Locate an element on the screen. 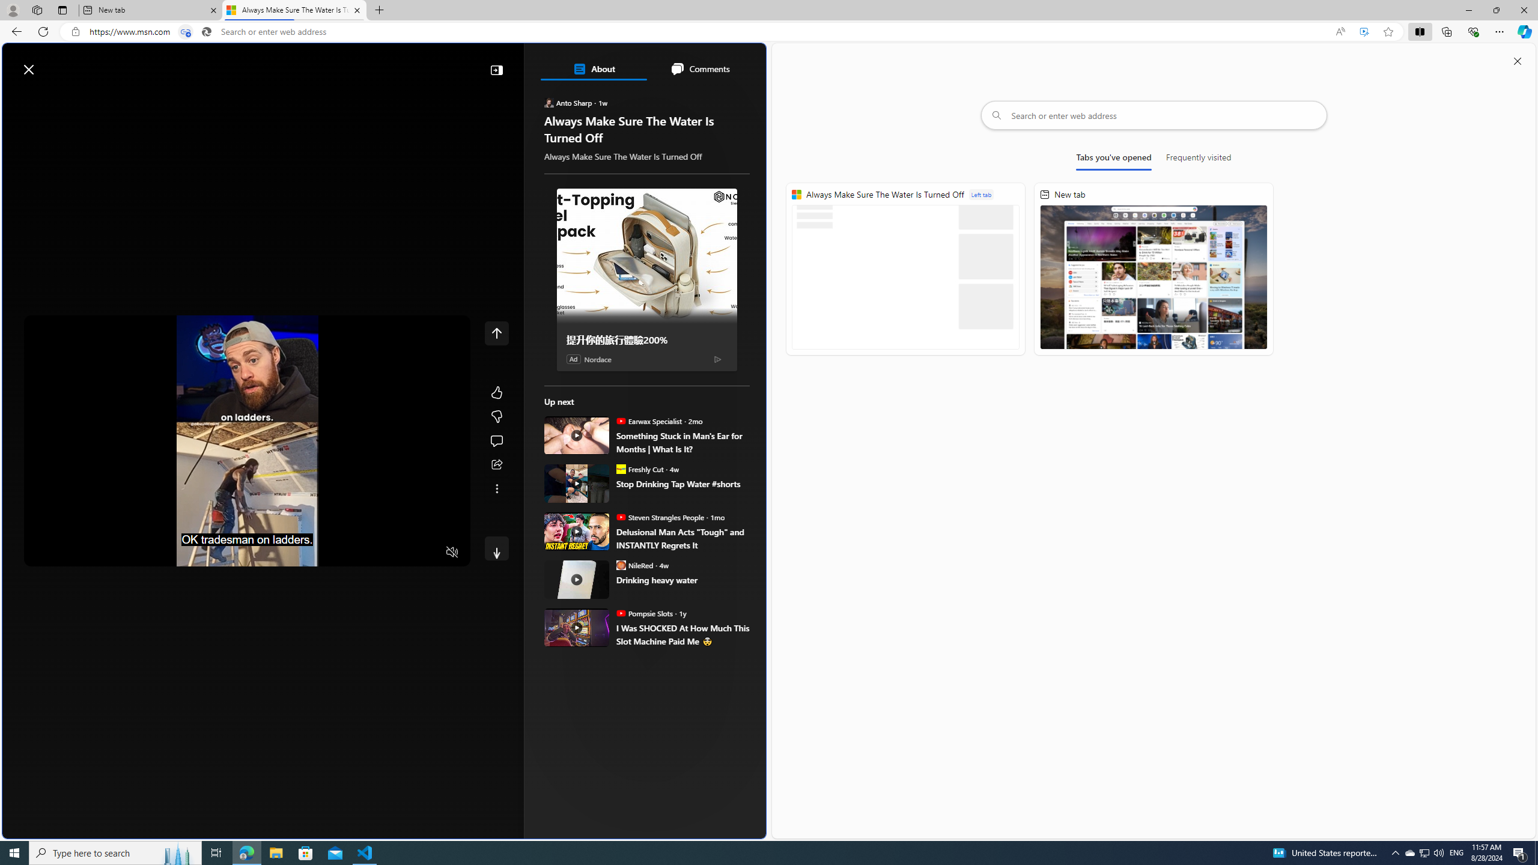  Freshly Cut is located at coordinates (620, 469).